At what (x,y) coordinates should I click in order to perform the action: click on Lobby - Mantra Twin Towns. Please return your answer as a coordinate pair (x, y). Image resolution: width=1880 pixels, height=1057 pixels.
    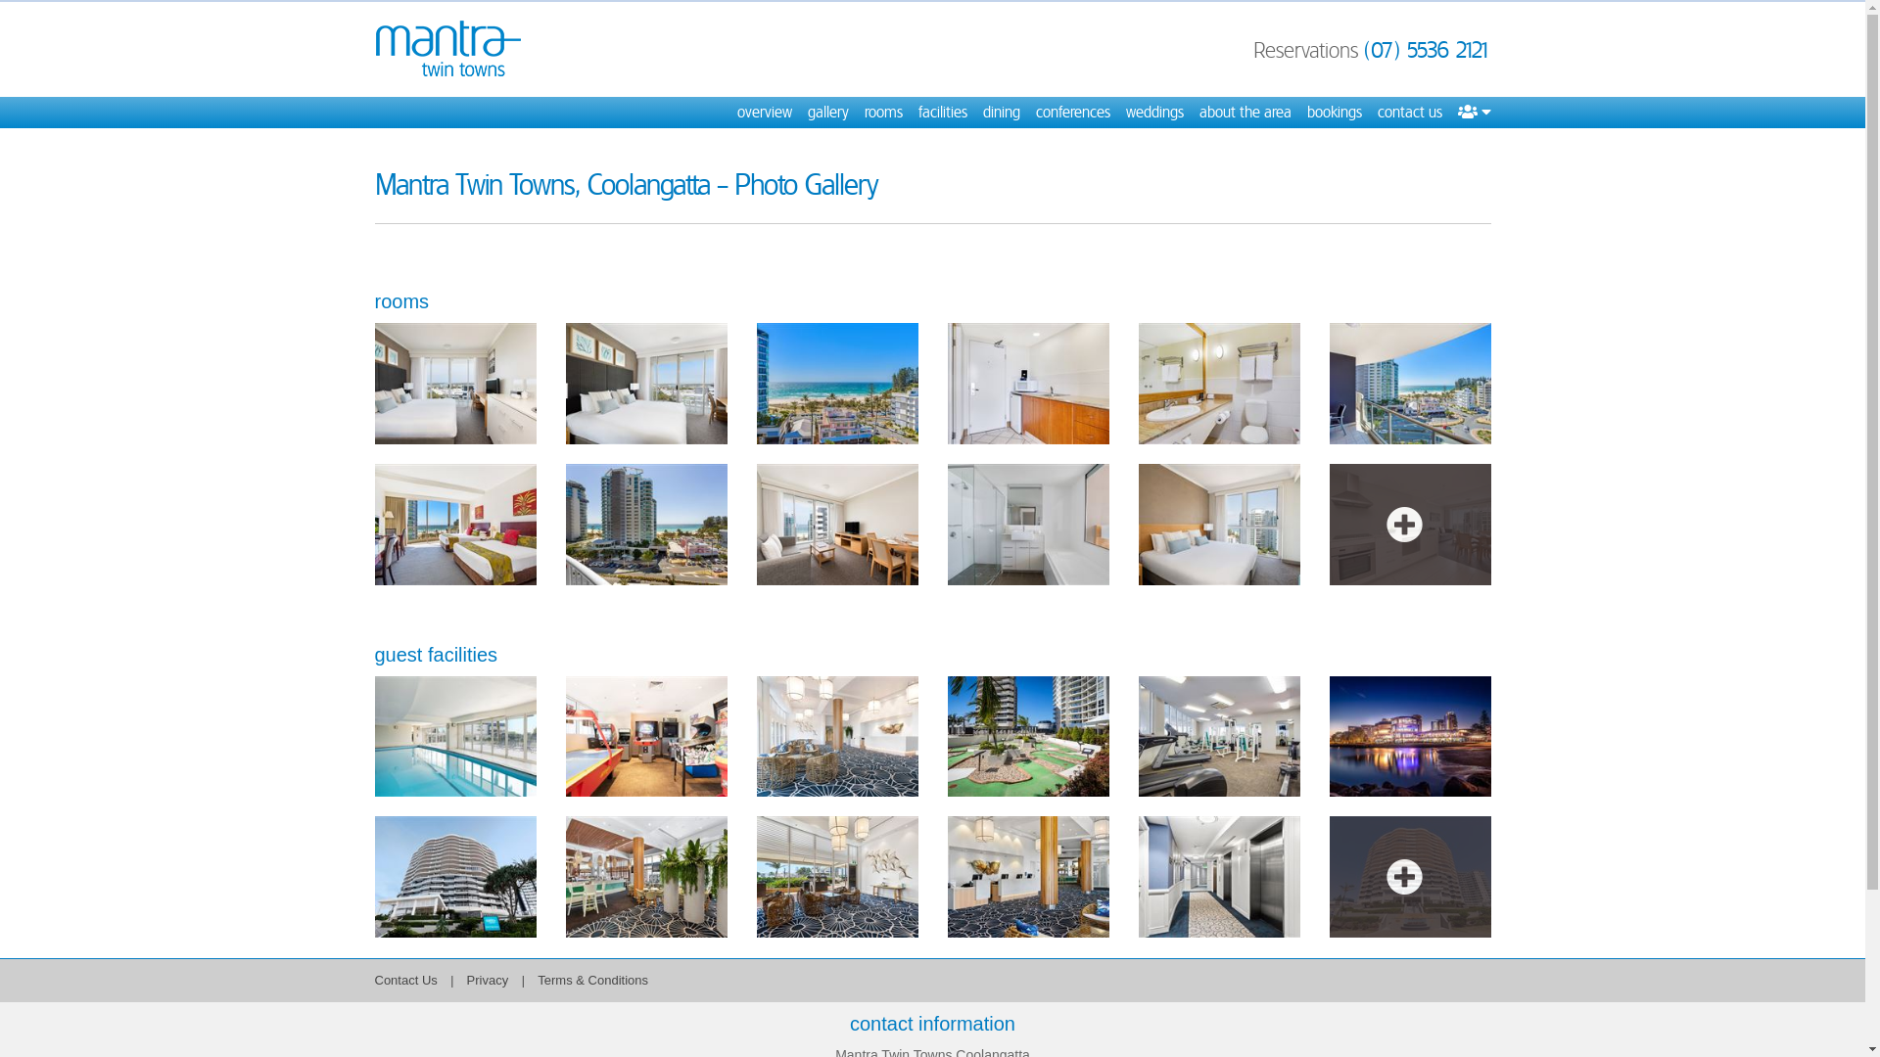
    Looking at the image, I should click on (1028, 877).